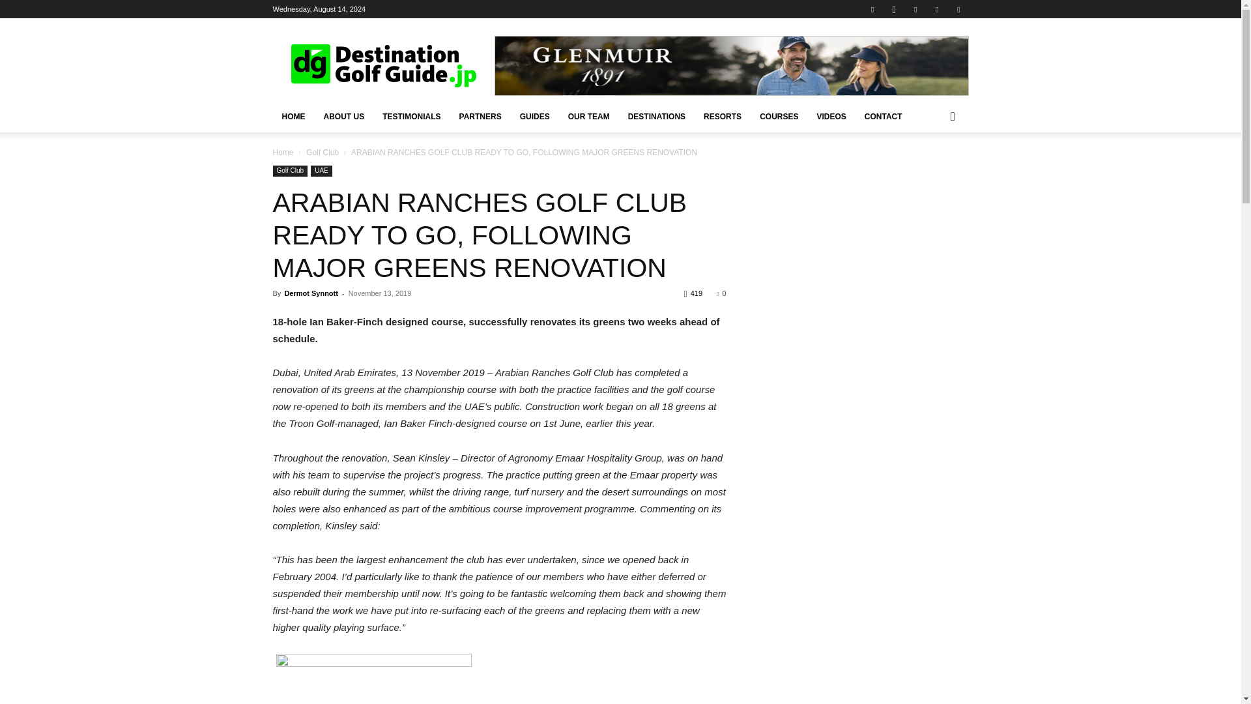 The height and width of the screenshot is (704, 1251). I want to click on View all posts in Golf Club, so click(323, 152).